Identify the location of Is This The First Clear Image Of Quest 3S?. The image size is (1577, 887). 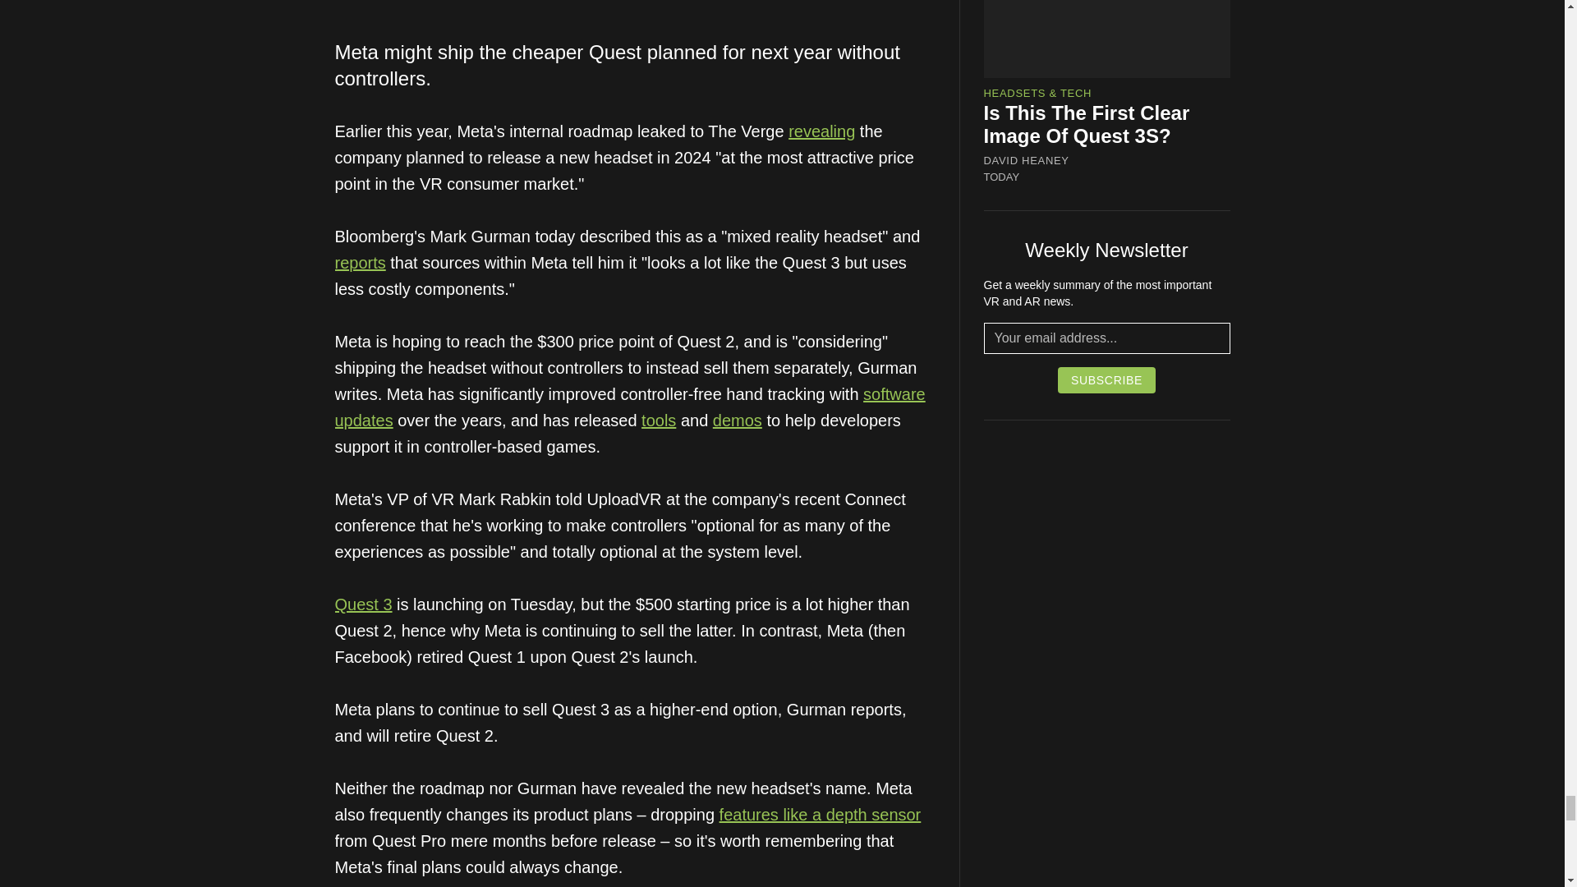
(1087, 125).